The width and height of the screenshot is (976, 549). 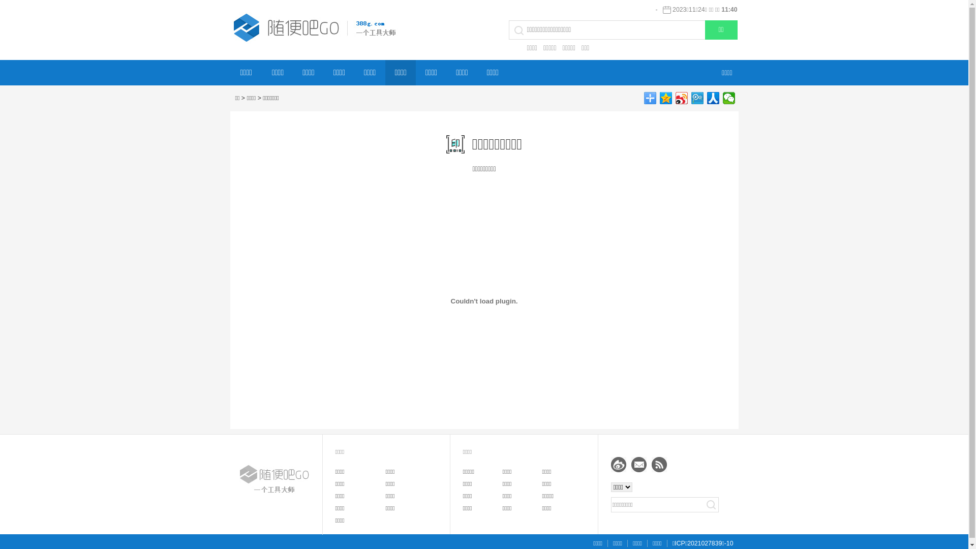 I want to click on  , so click(x=711, y=505).